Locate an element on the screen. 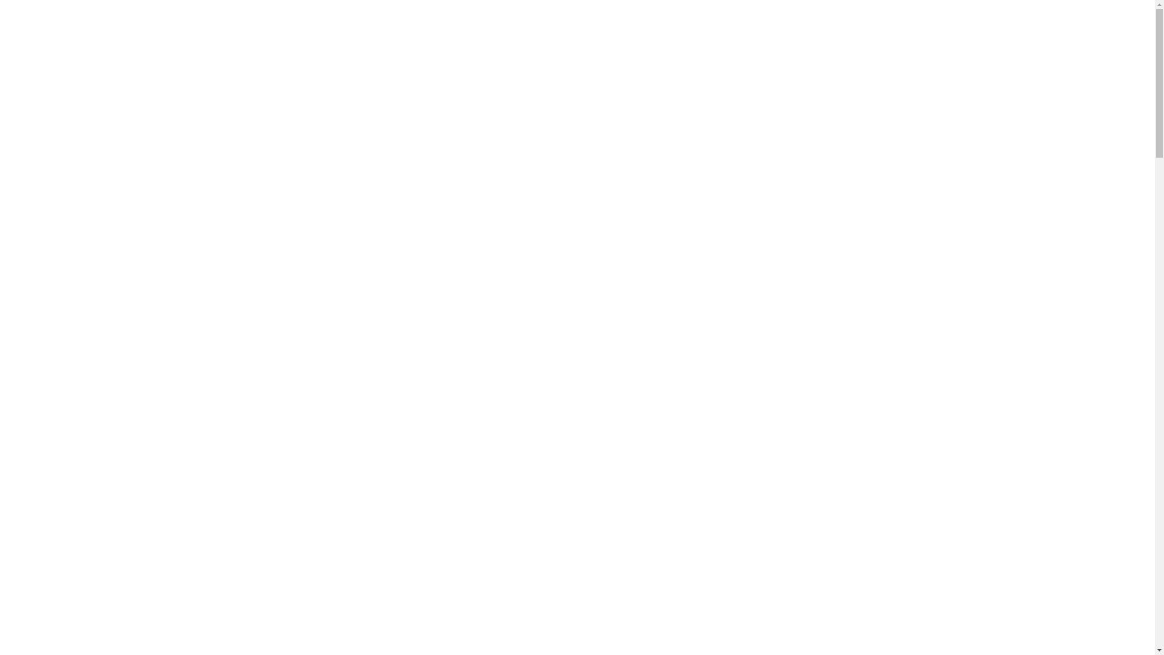  site search is located at coordinates (209, 514).